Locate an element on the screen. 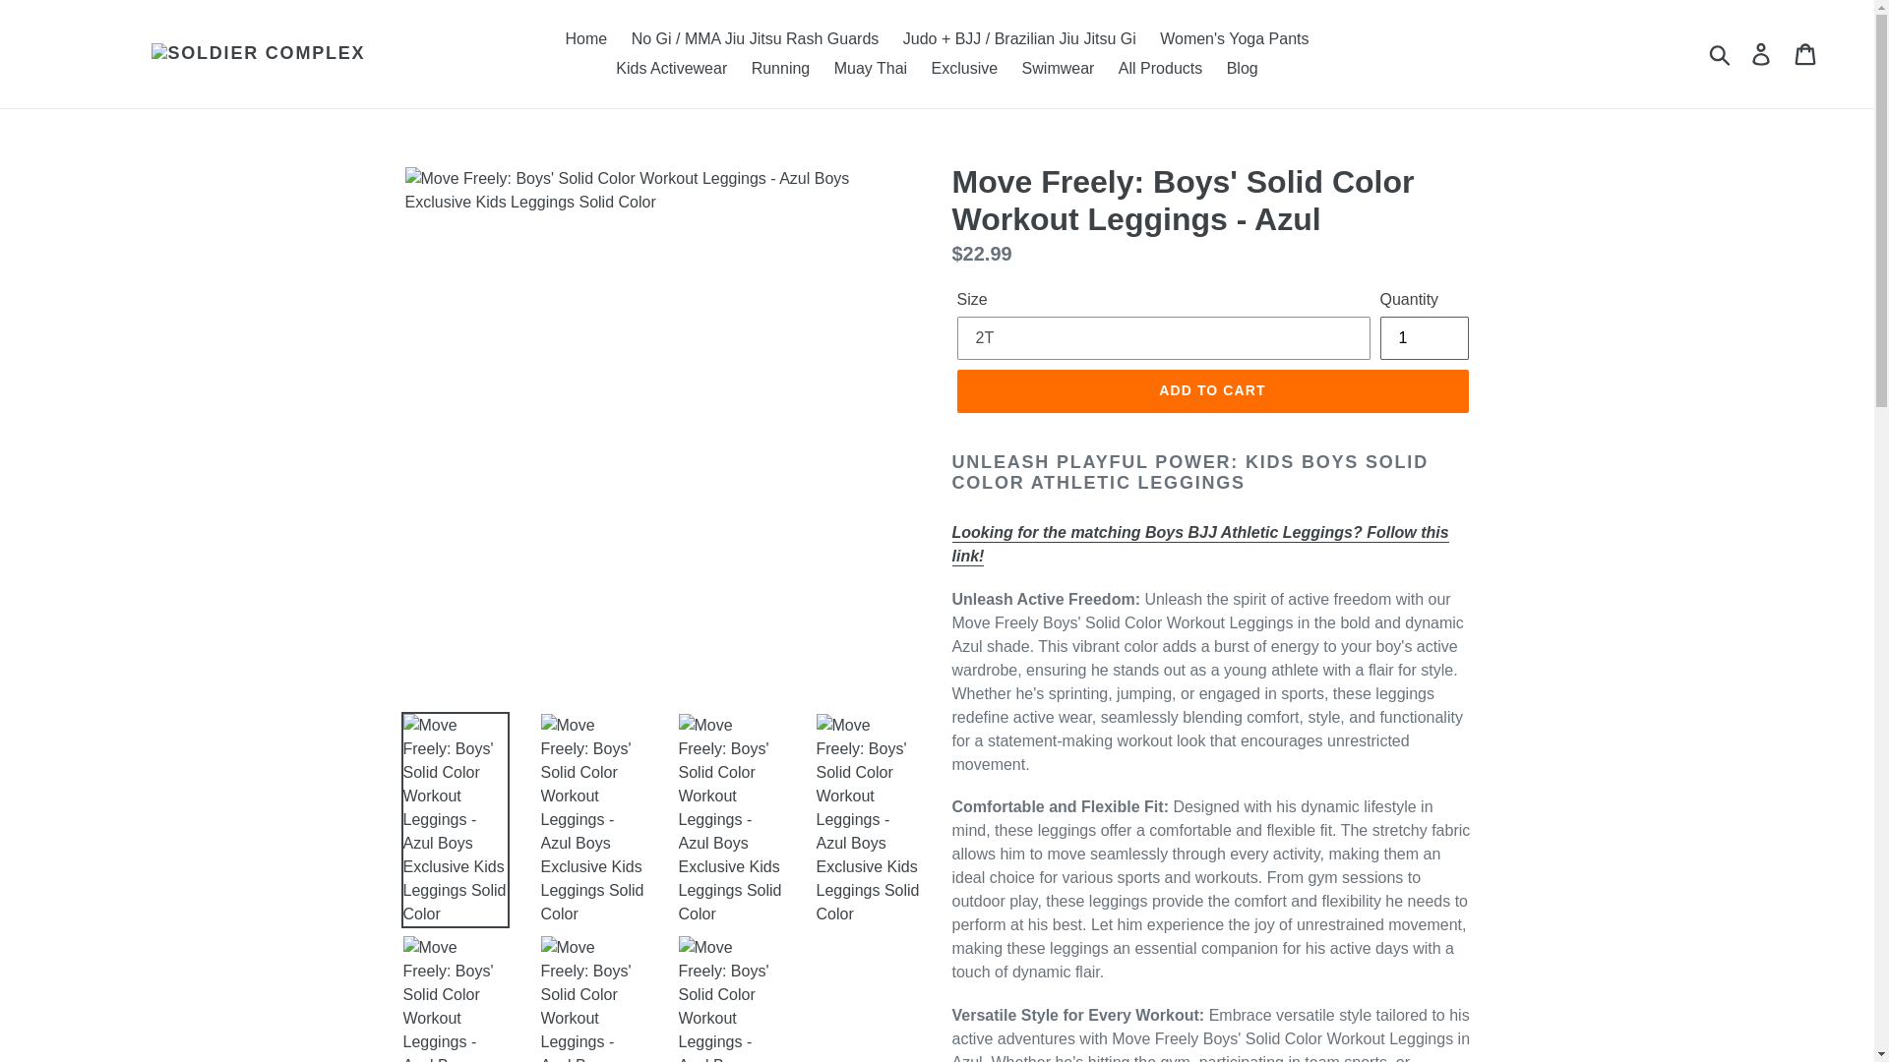 This screenshot has width=1889, height=1062. Blog is located at coordinates (1242, 69).